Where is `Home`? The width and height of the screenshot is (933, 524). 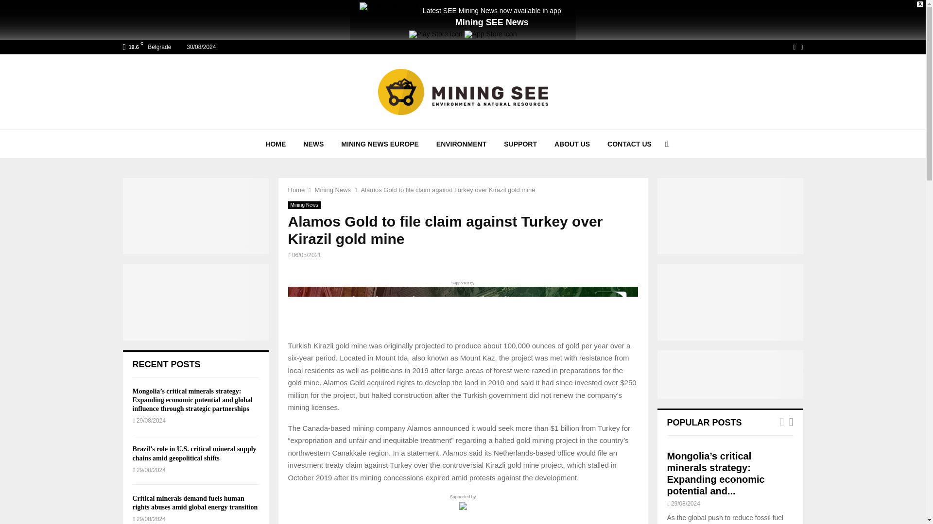 Home is located at coordinates (296, 190).